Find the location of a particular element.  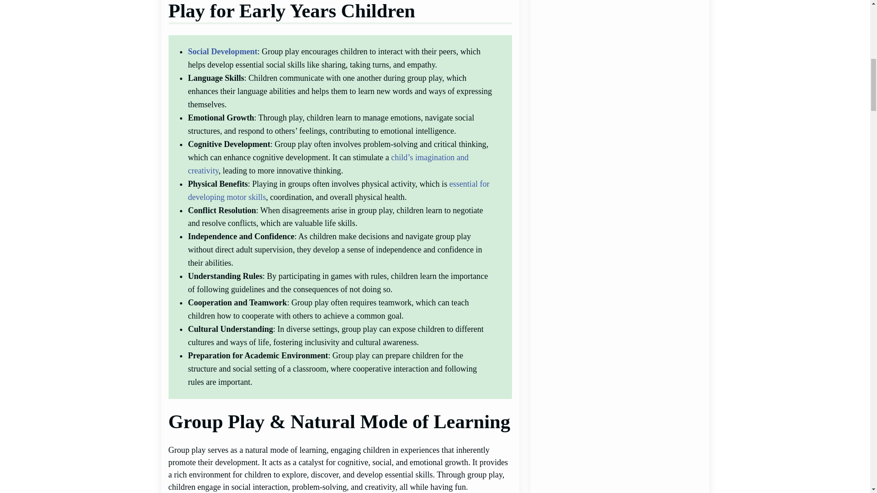

Best Role Play Toys for Kids in 2023 14 is located at coordinates (619, 448).